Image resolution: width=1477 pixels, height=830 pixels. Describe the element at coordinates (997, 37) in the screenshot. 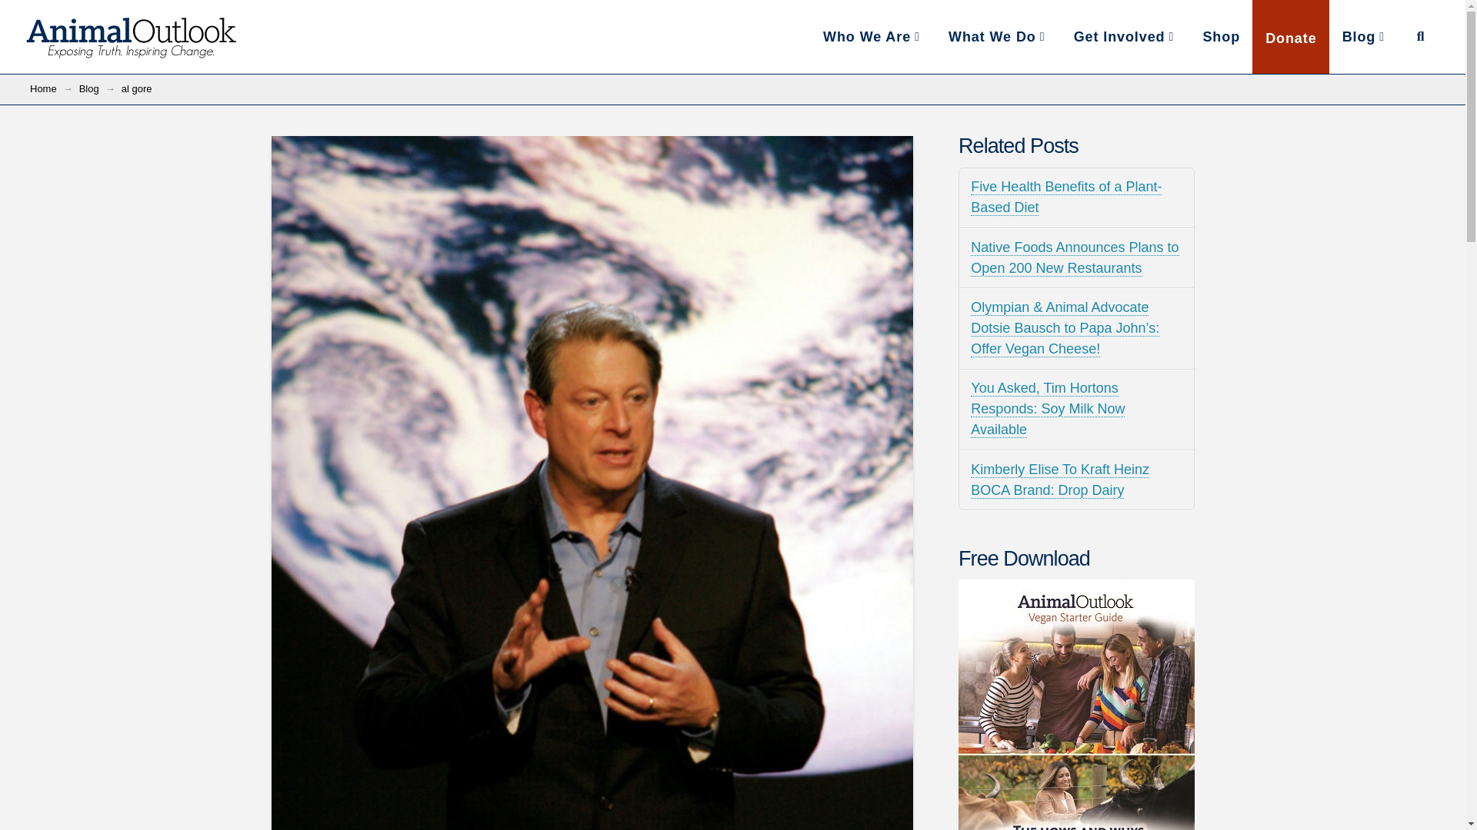

I see `What We Do` at that location.